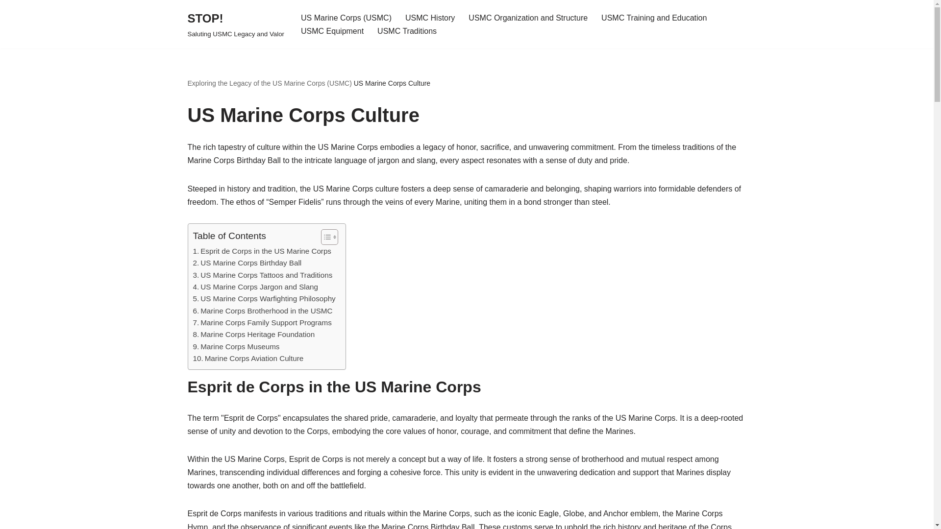 This screenshot has height=529, width=941. Describe the element at coordinates (263, 275) in the screenshot. I see `US Marine Corps Tattoos and Traditions` at that location.